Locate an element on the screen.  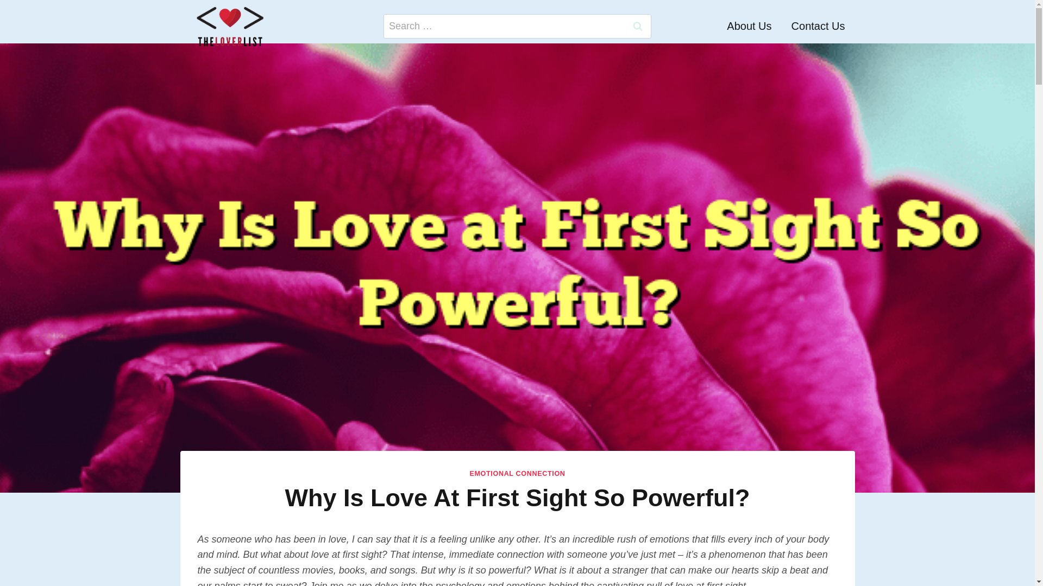
EMOTIONAL CONNECTION is located at coordinates (517, 474).